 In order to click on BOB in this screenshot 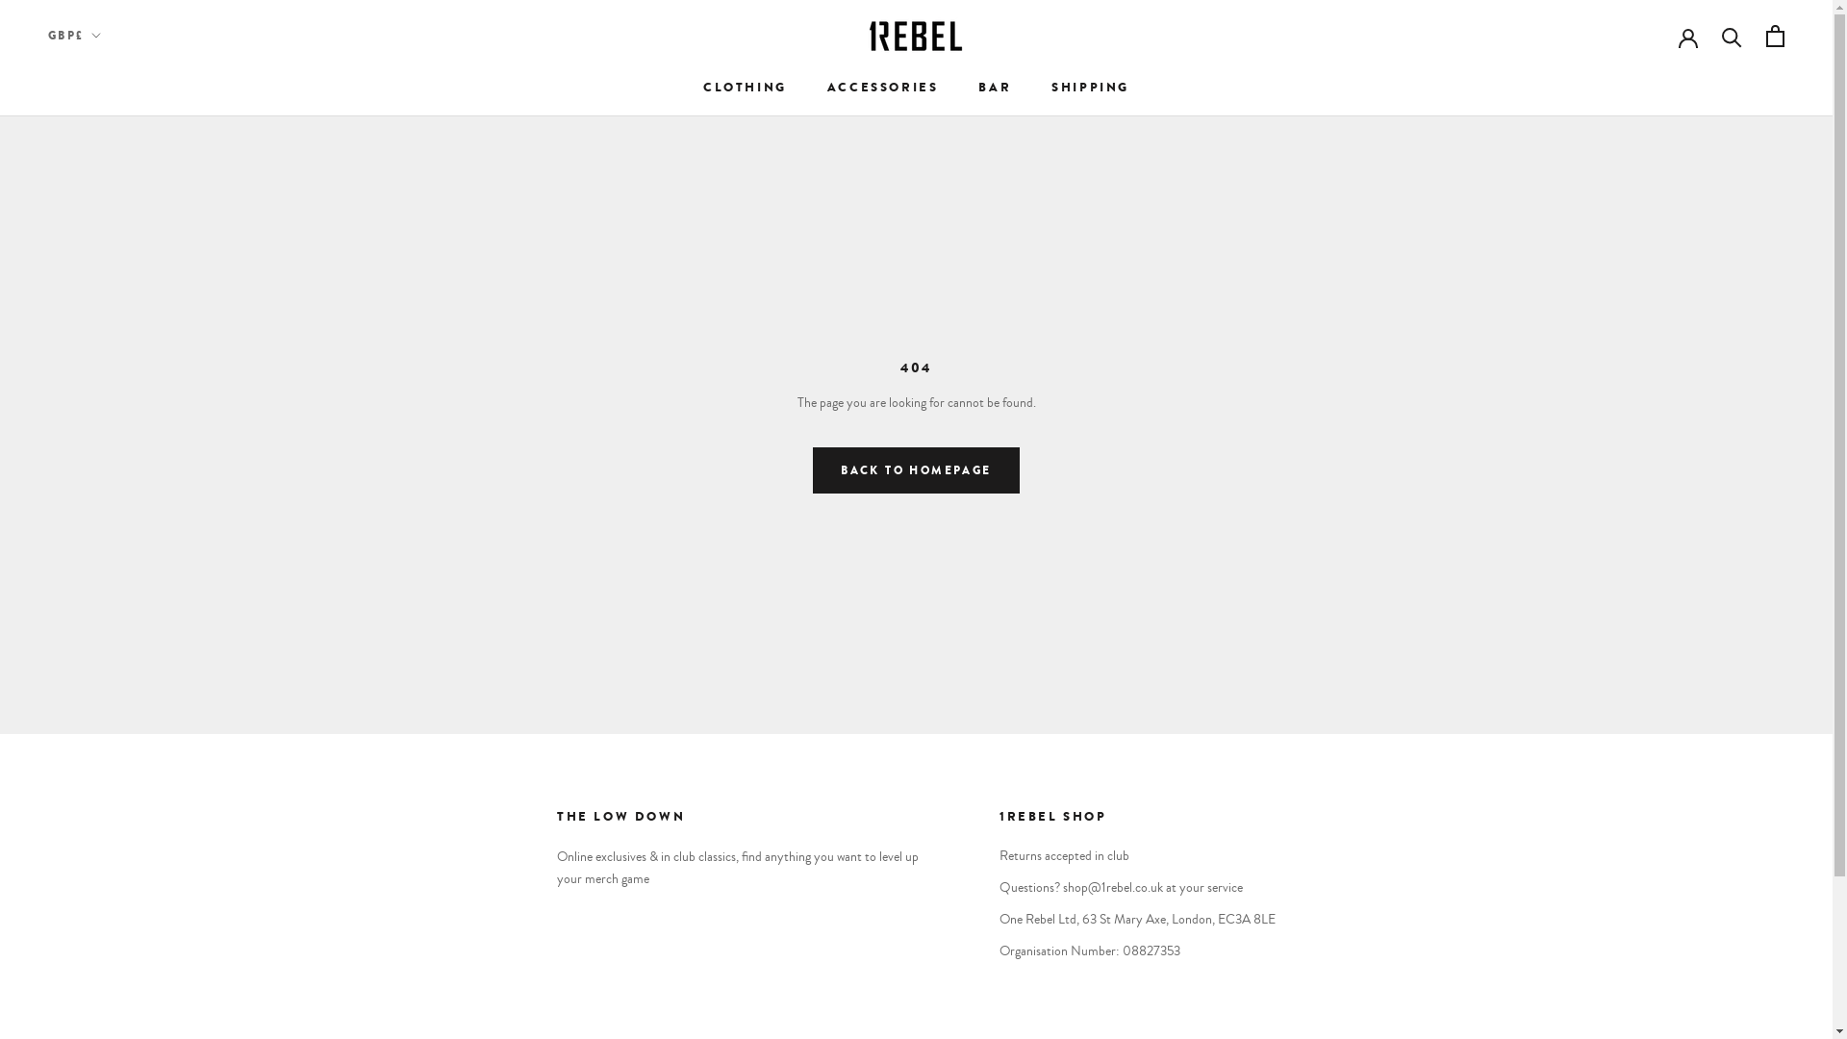, I will do `click(114, 481)`.